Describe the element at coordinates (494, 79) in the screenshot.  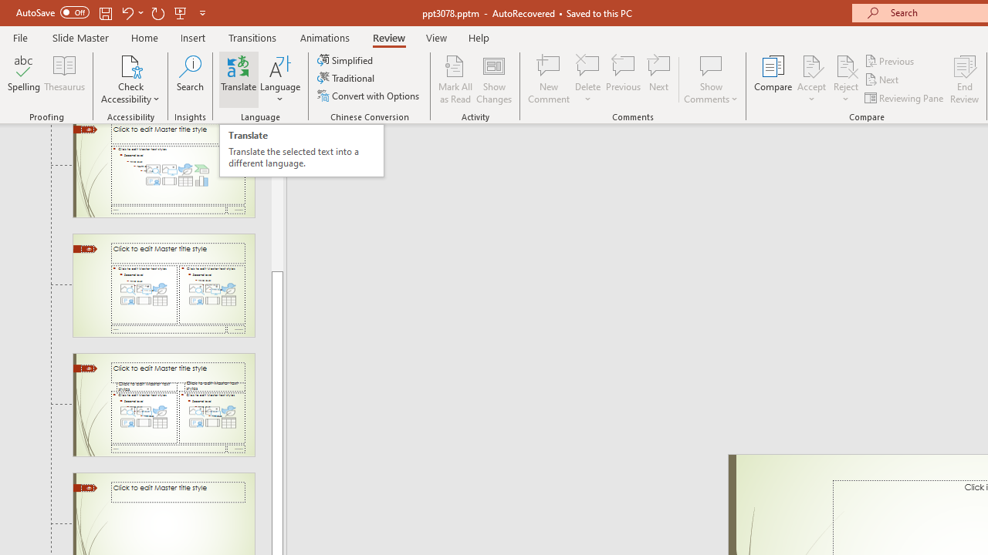
I see `Show Changes` at that location.